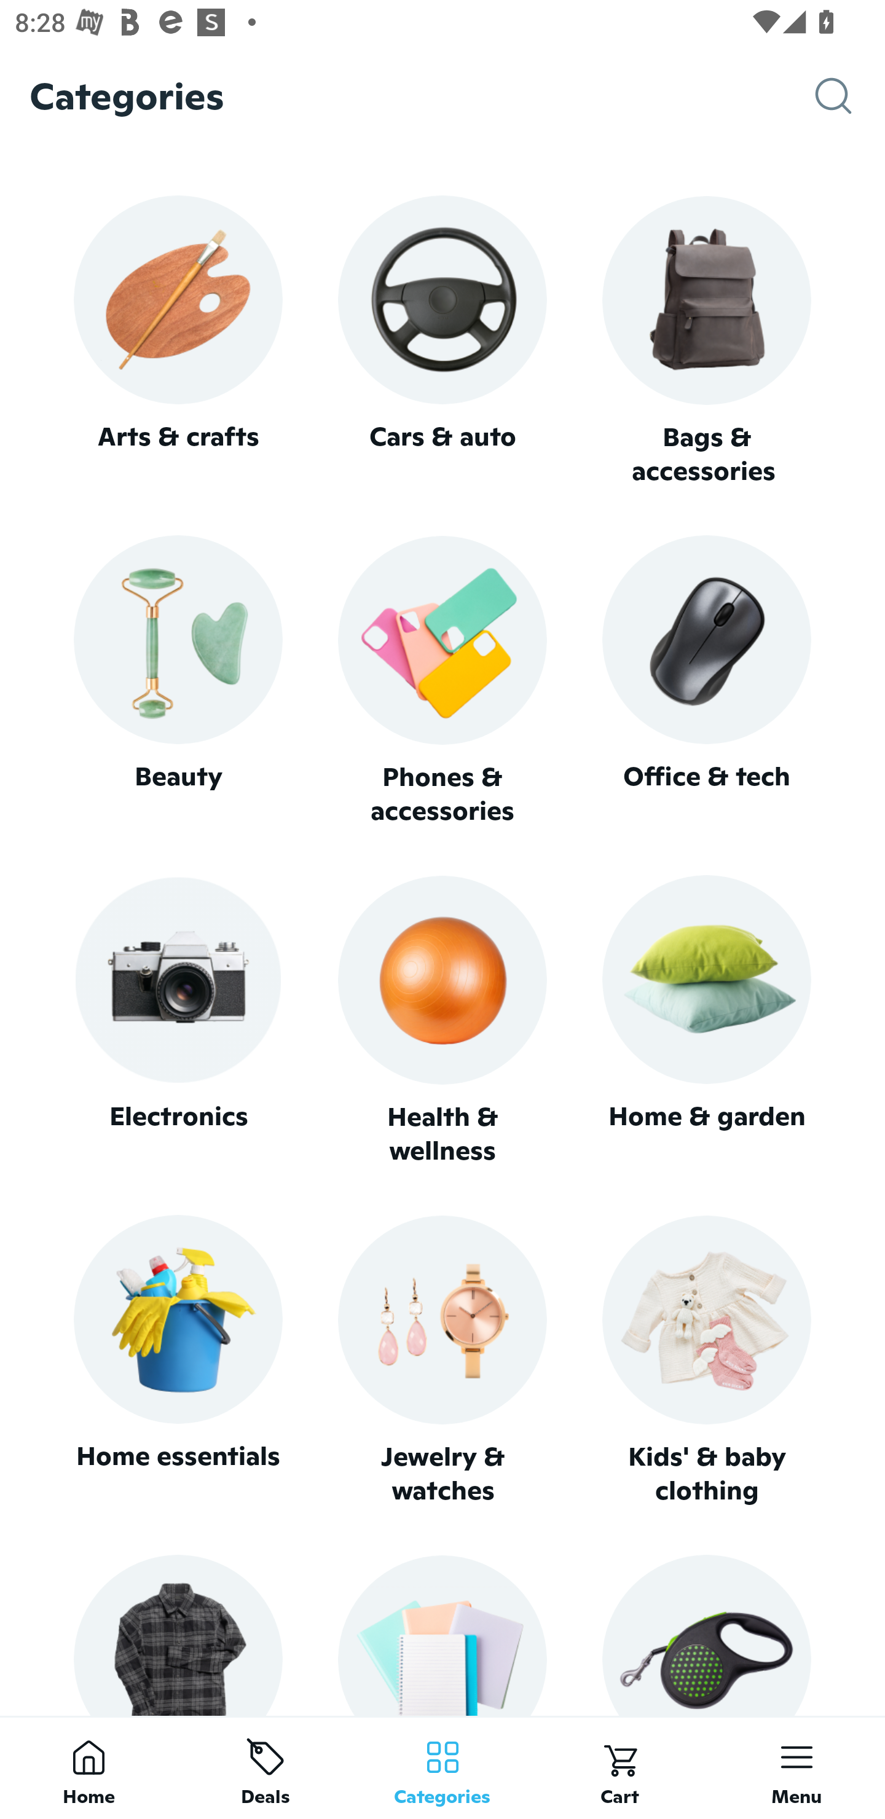 The width and height of the screenshot is (885, 1819). Describe the element at coordinates (619, 1767) in the screenshot. I see `Cart` at that location.